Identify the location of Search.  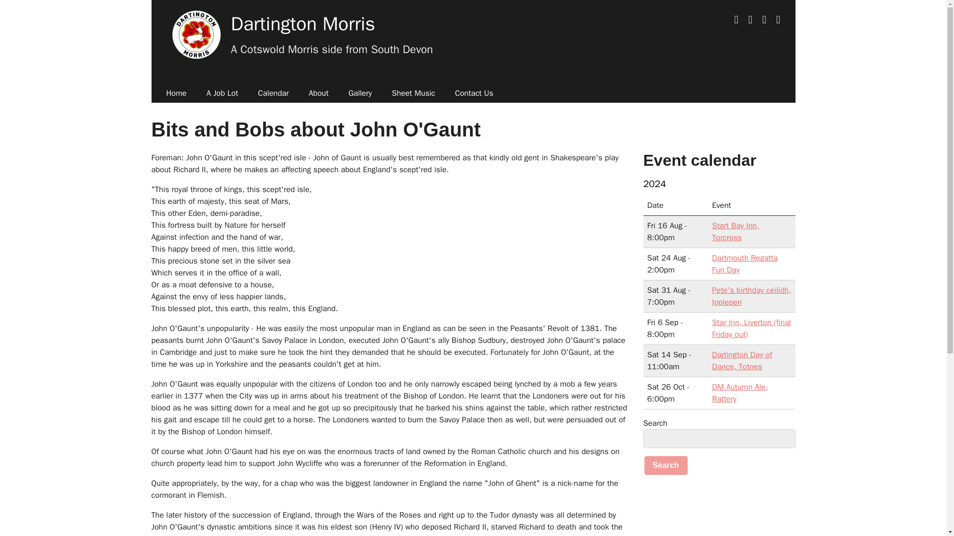
(665, 466).